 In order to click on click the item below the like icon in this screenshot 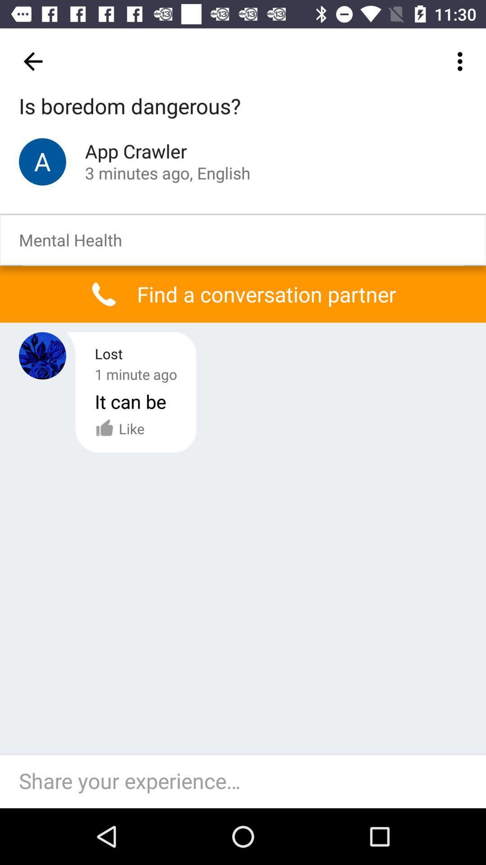, I will do `click(247, 781)`.